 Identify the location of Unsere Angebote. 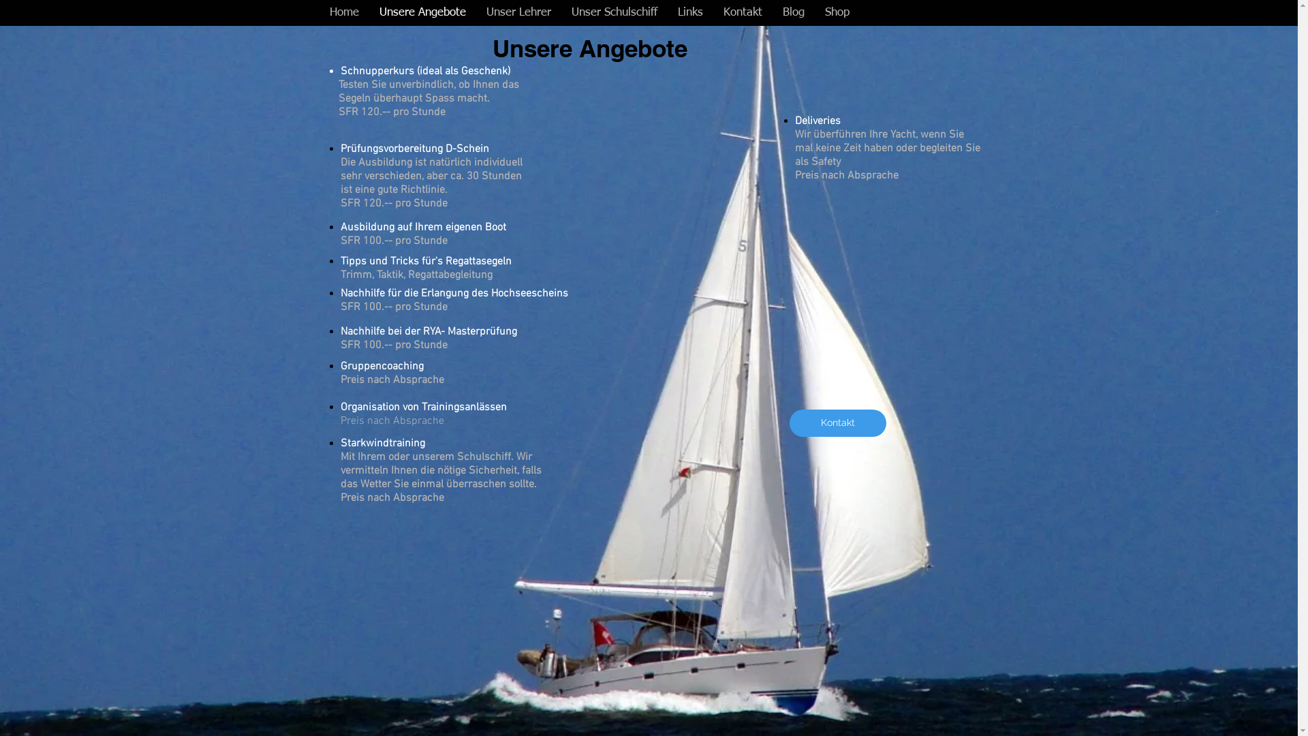
(422, 13).